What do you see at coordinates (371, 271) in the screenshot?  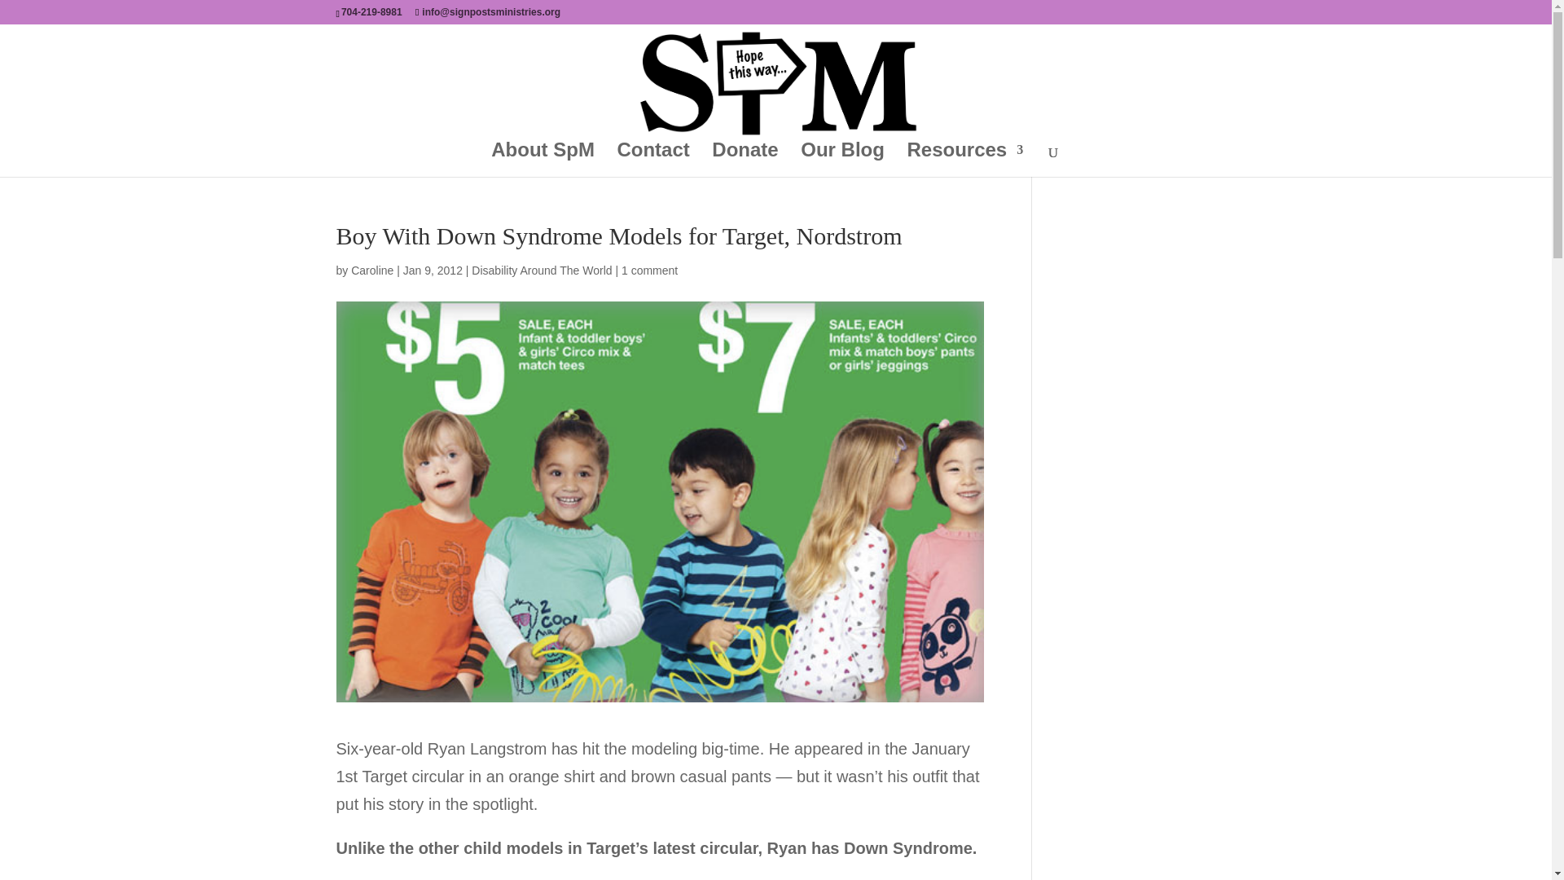 I see `Caroline` at bounding box center [371, 271].